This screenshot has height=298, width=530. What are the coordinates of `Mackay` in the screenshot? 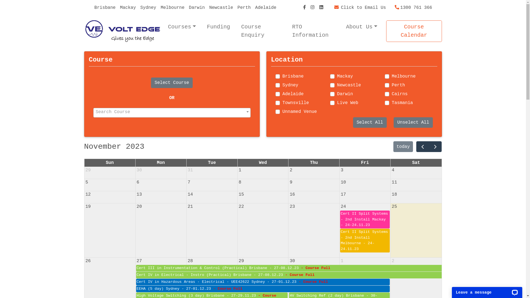 It's located at (128, 8).